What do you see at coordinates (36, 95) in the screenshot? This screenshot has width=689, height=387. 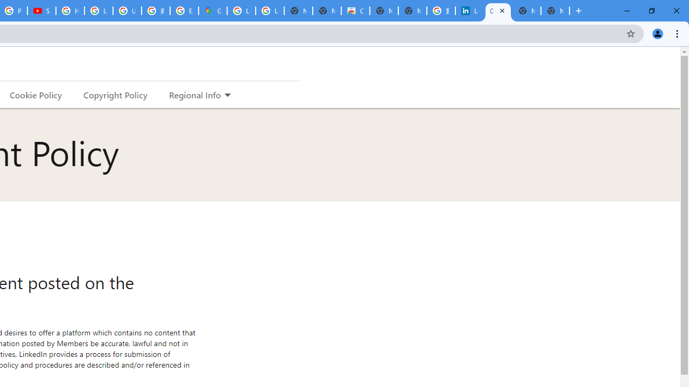 I see `Cookie Policy` at bounding box center [36, 95].